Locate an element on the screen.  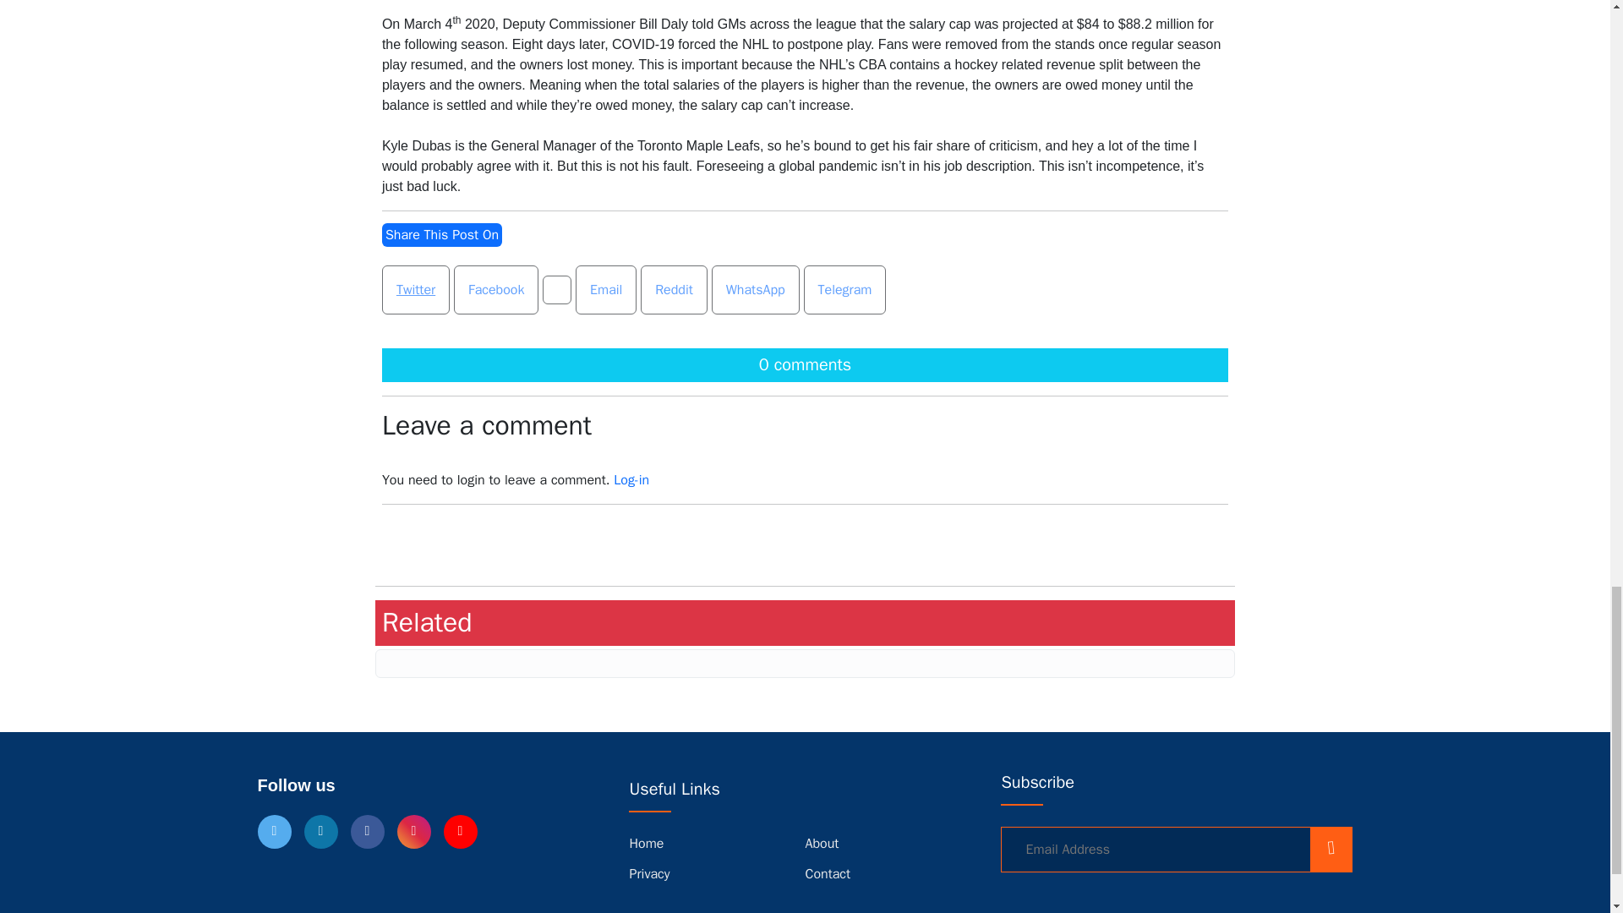
Telegram is located at coordinates (845, 289).